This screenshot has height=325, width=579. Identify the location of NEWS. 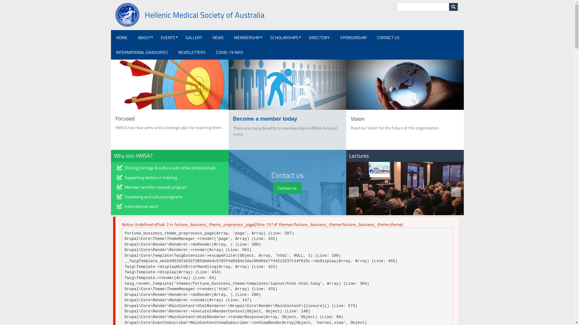
(218, 37).